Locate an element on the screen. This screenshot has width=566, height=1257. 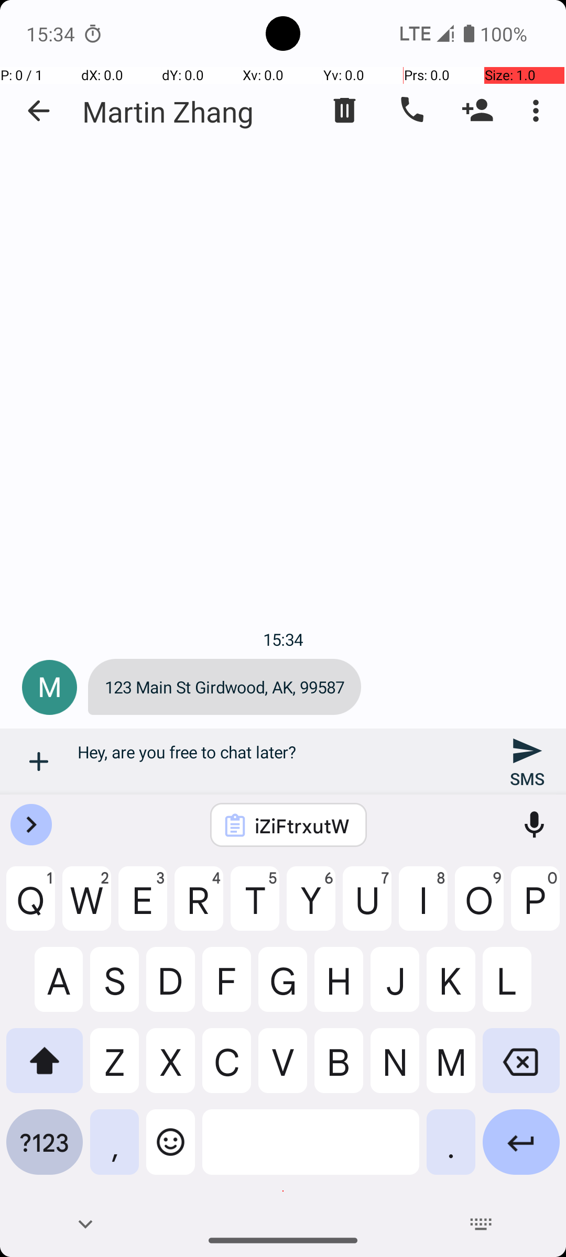
123 Main St Girdwood, AK, 99587 is located at coordinates (224, 687).